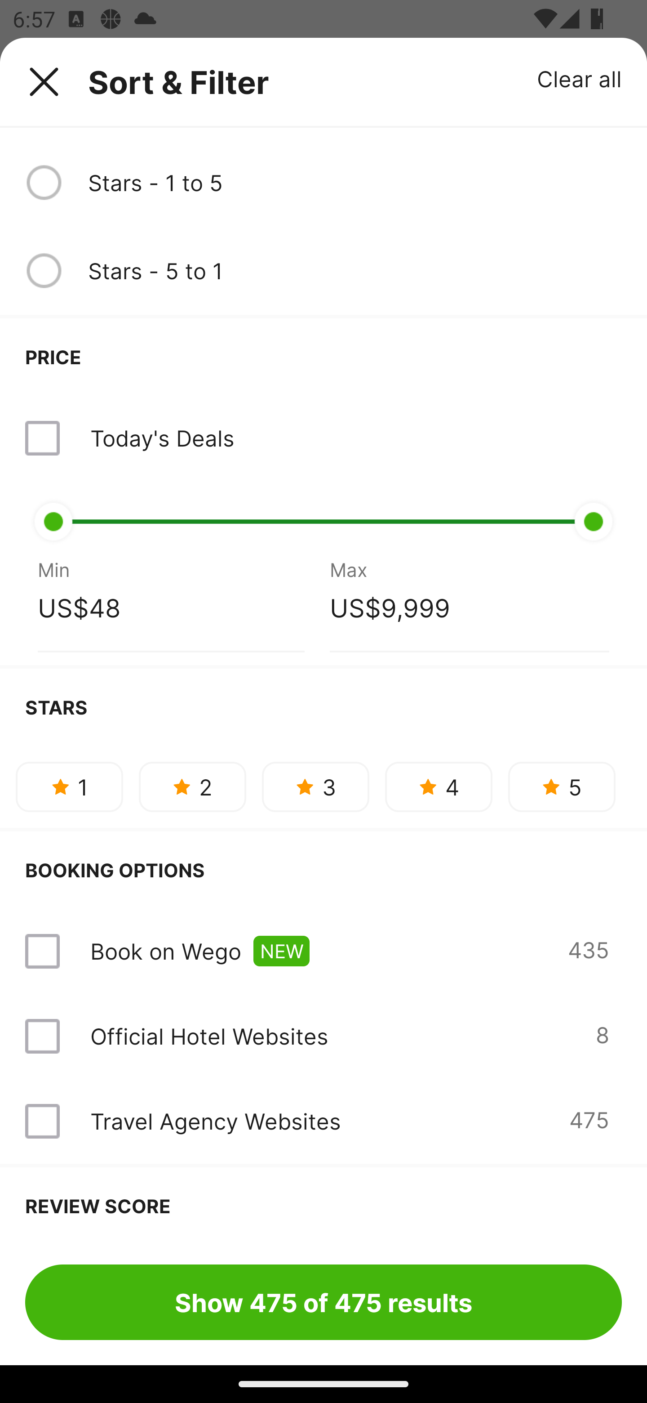  Describe the element at coordinates (165, 951) in the screenshot. I see `Book on Wego` at that location.